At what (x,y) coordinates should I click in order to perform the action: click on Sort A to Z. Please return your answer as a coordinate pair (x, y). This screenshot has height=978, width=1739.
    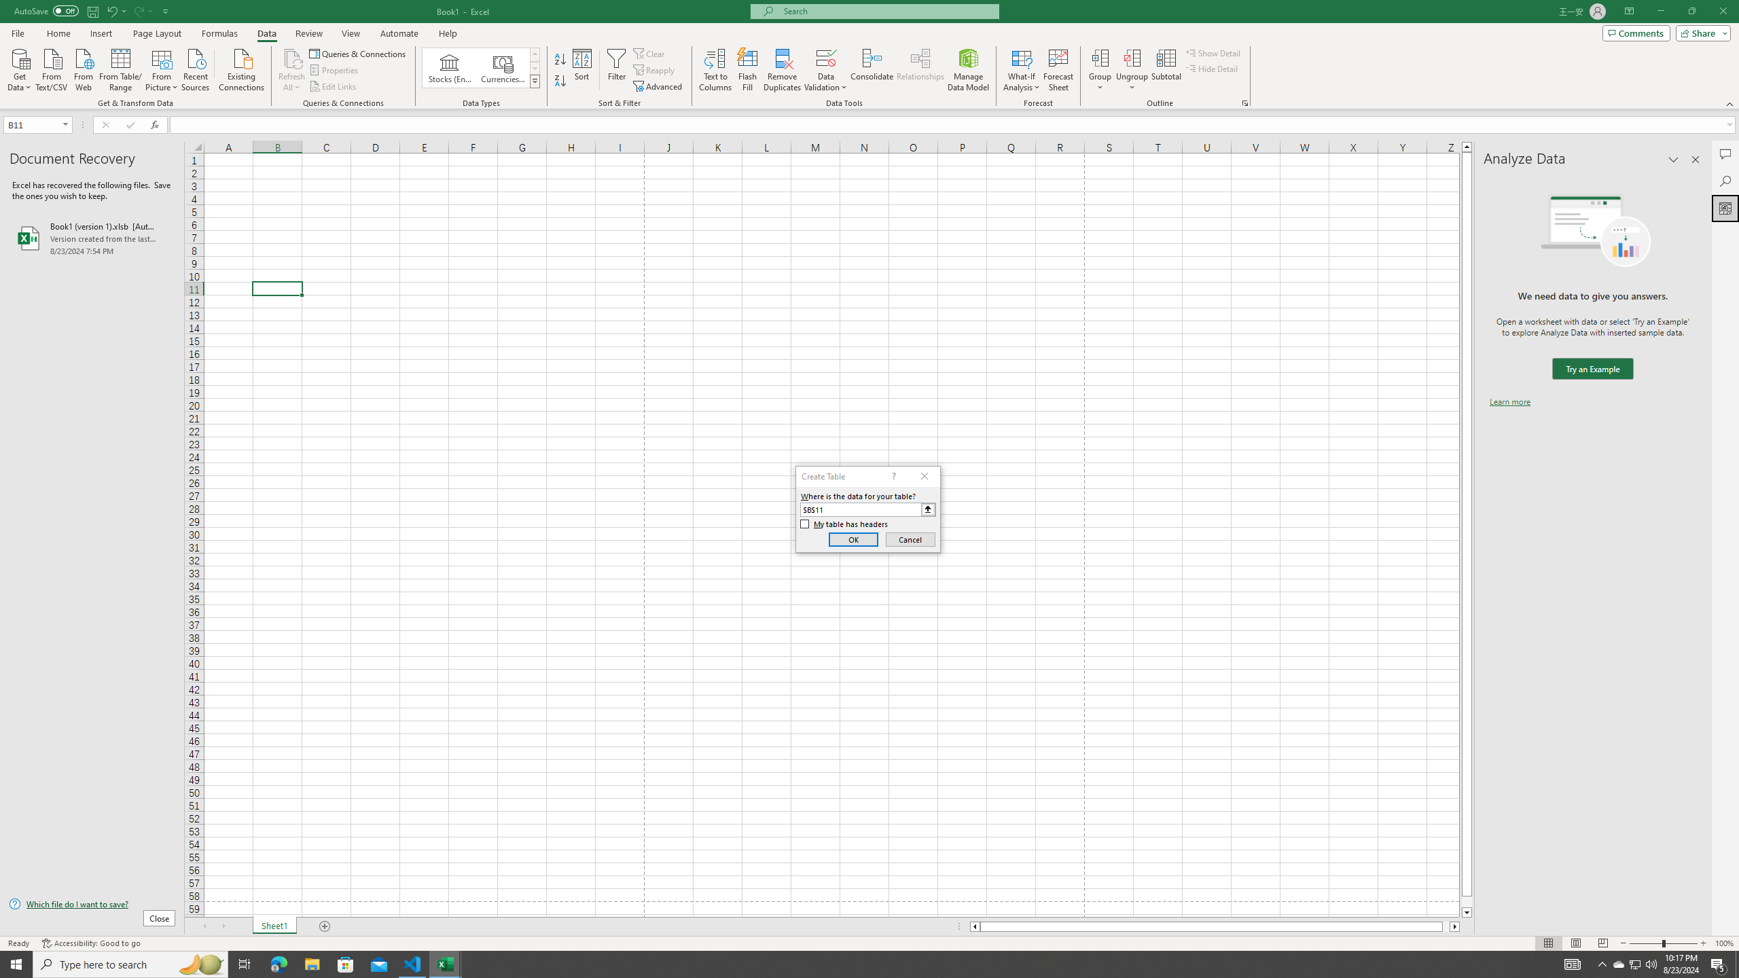
    Looking at the image, I should click on (561, 60).